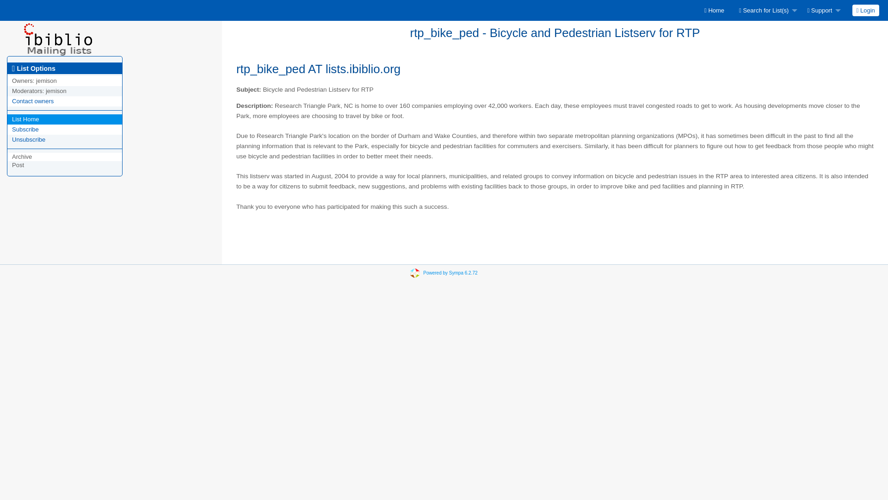  What do you see at coordinates (25, 119) in the screenshot?
I see `List Home` at bounding box center [25, 119].